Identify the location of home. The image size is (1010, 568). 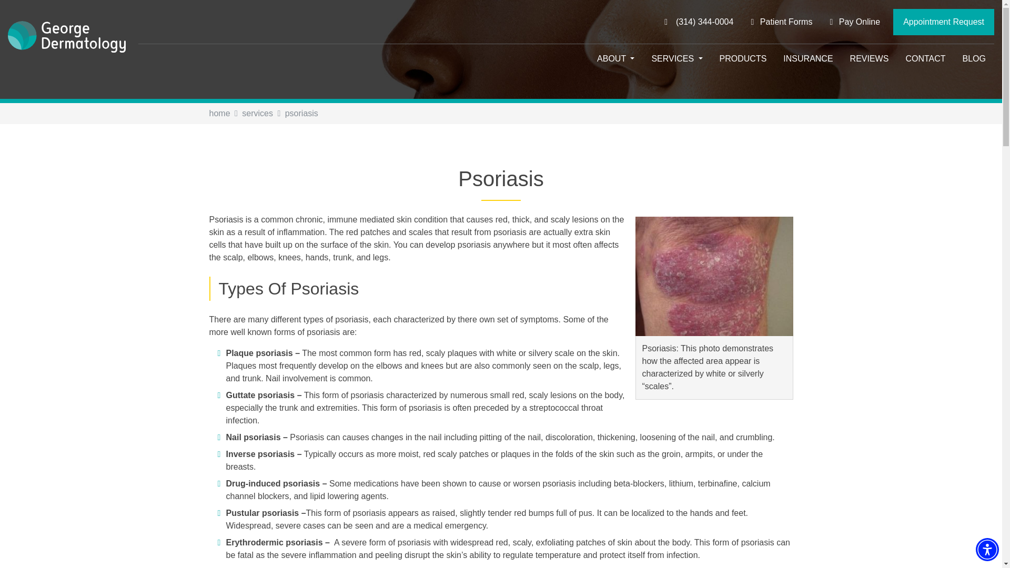
(219, 113).